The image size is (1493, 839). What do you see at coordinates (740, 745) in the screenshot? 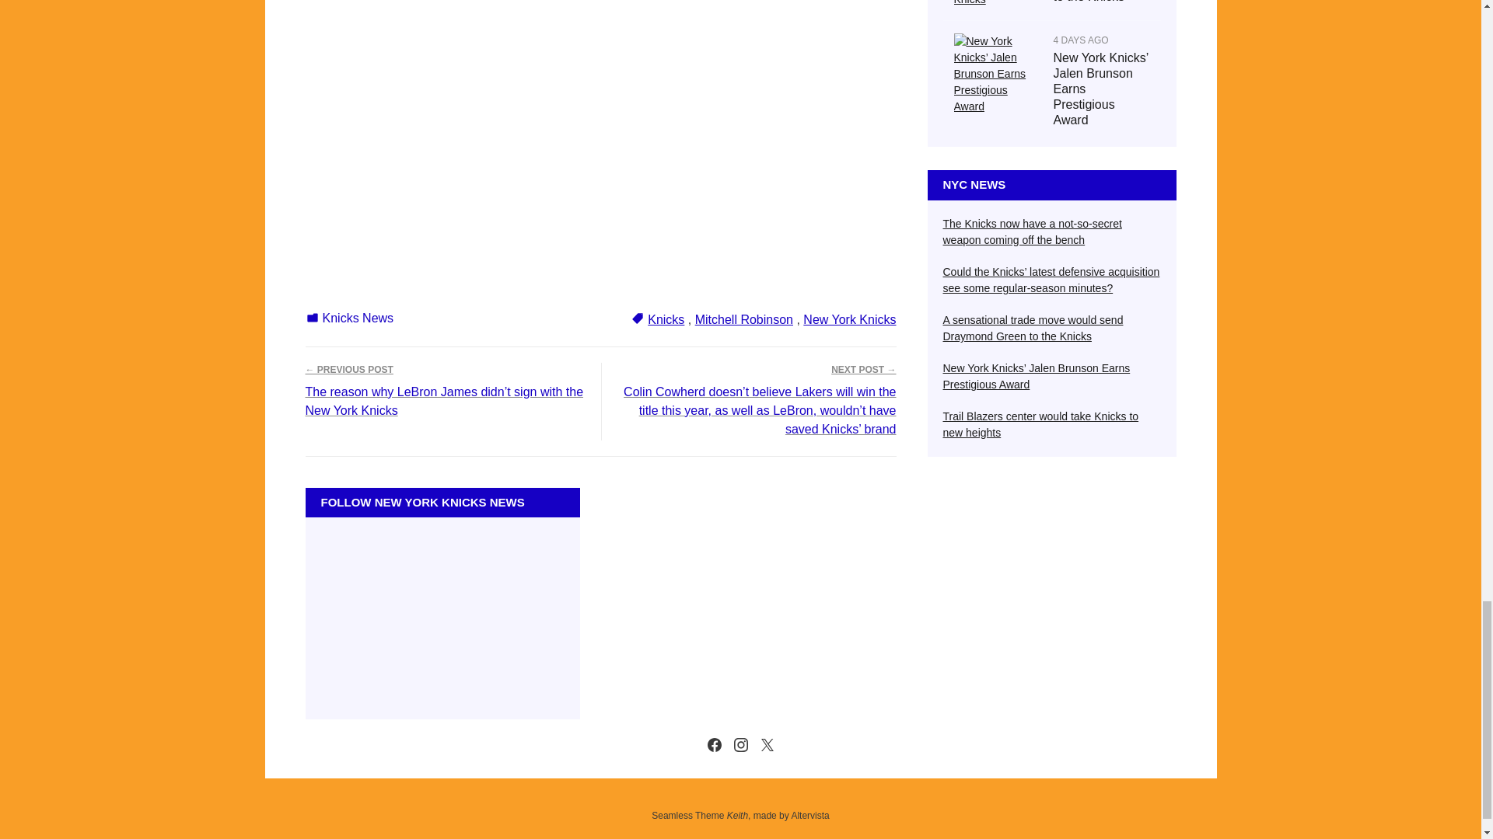
I see `Instagram` at bounding box center [740, 745].